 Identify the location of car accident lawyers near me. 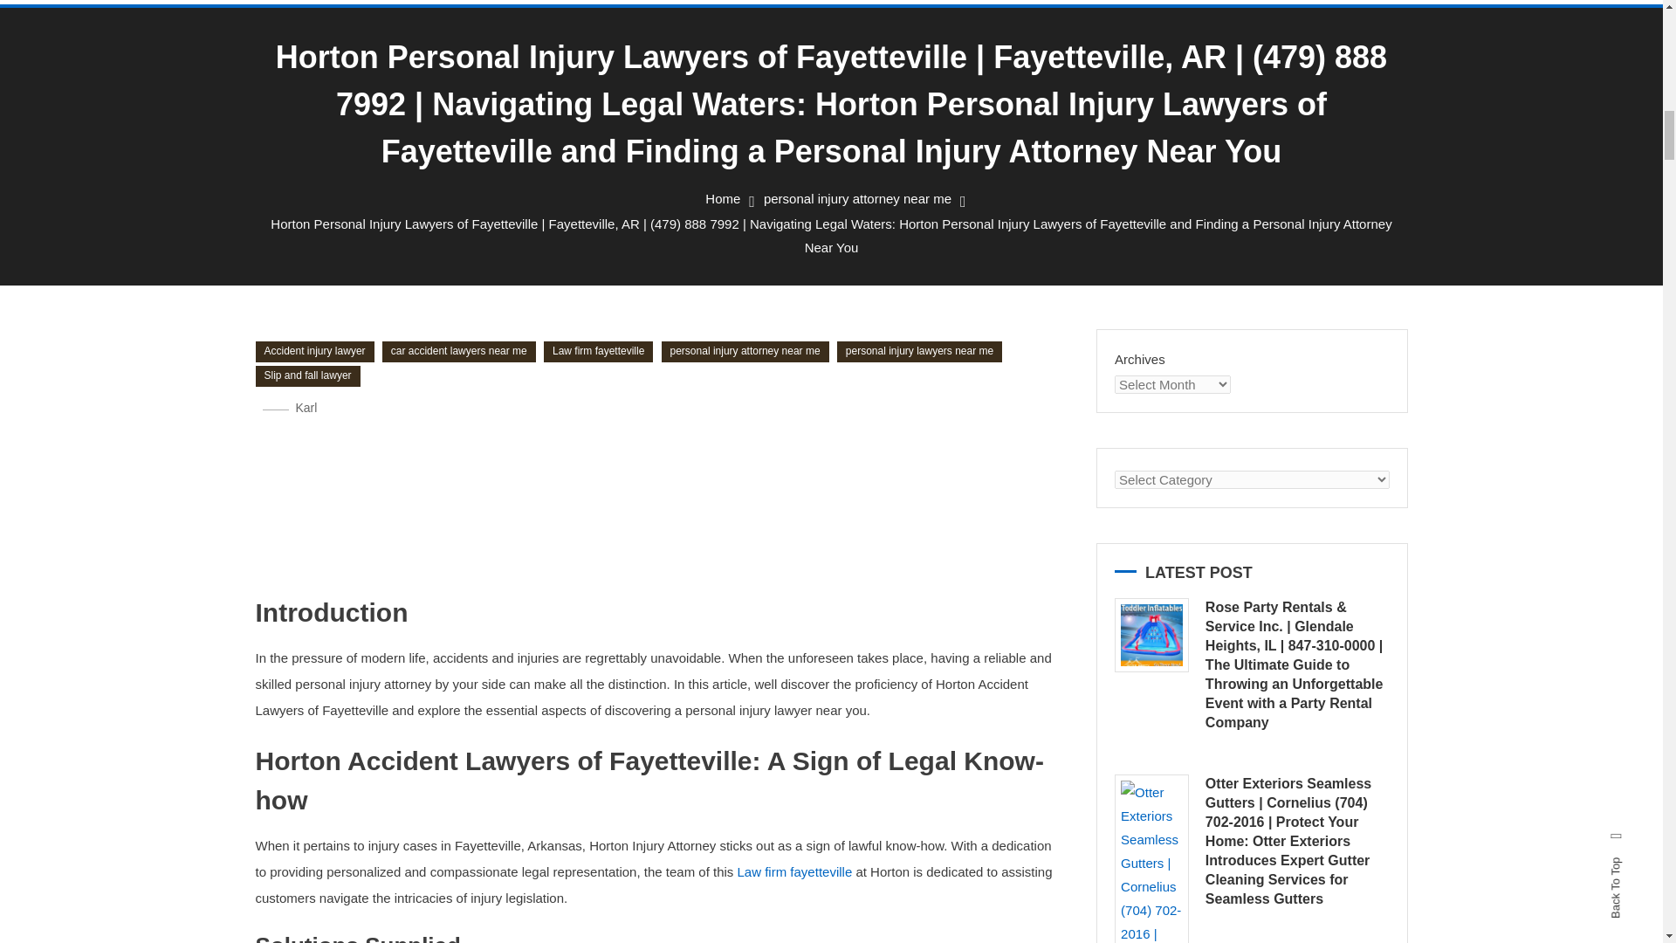
(459, 351).